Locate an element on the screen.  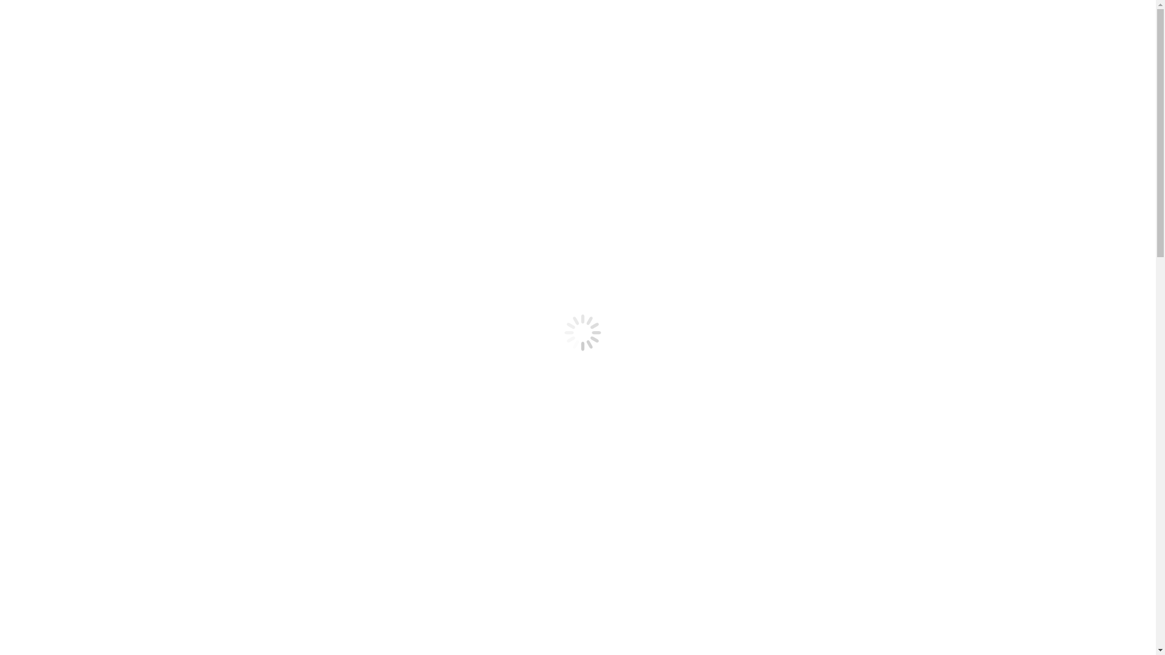
Orders is located at coordinates (67, 85).